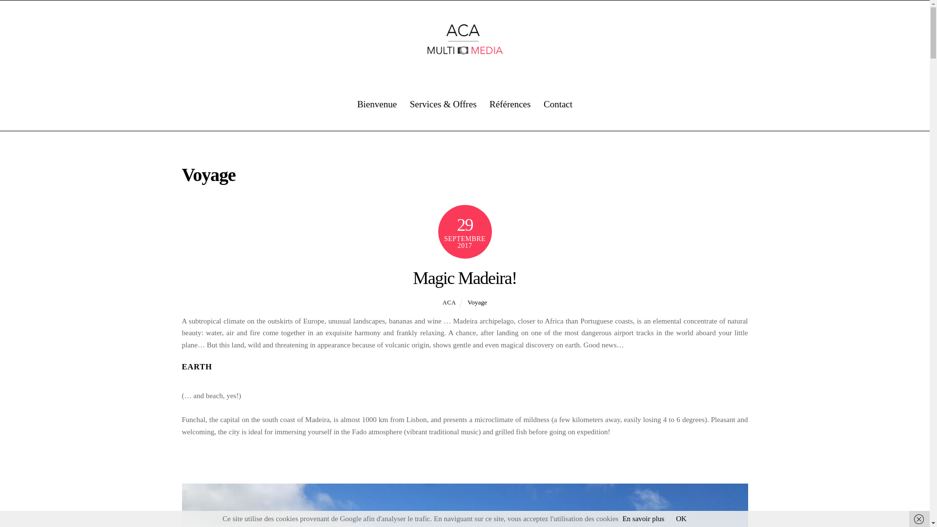 The width and height of the screenshot is (937, 527). Describe the element at coordinates (465, 278) in the screenshot. I see `Magic Madeira!` at that location.